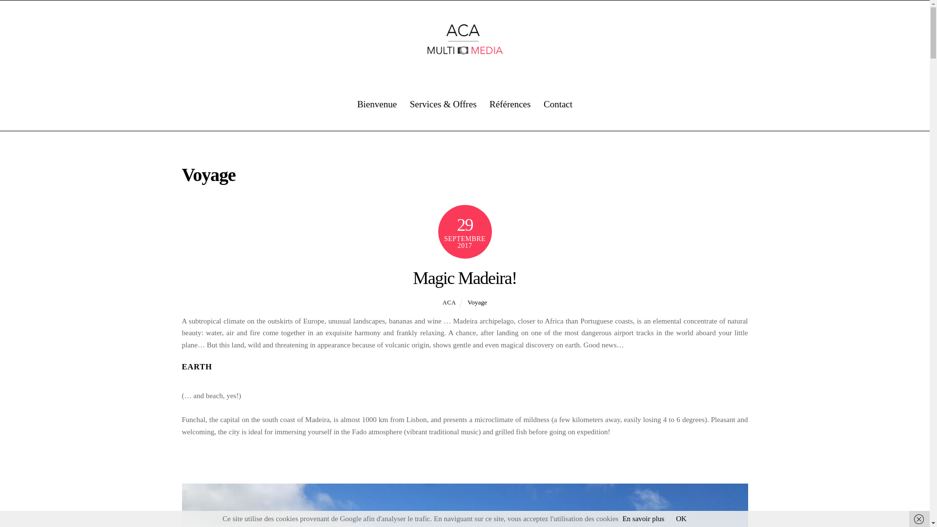 The width and height of the screenshot is (937, 527). Describe the element at coordinates (465, 278) in the screenshot. I see `Magic Madeira!` at that location.